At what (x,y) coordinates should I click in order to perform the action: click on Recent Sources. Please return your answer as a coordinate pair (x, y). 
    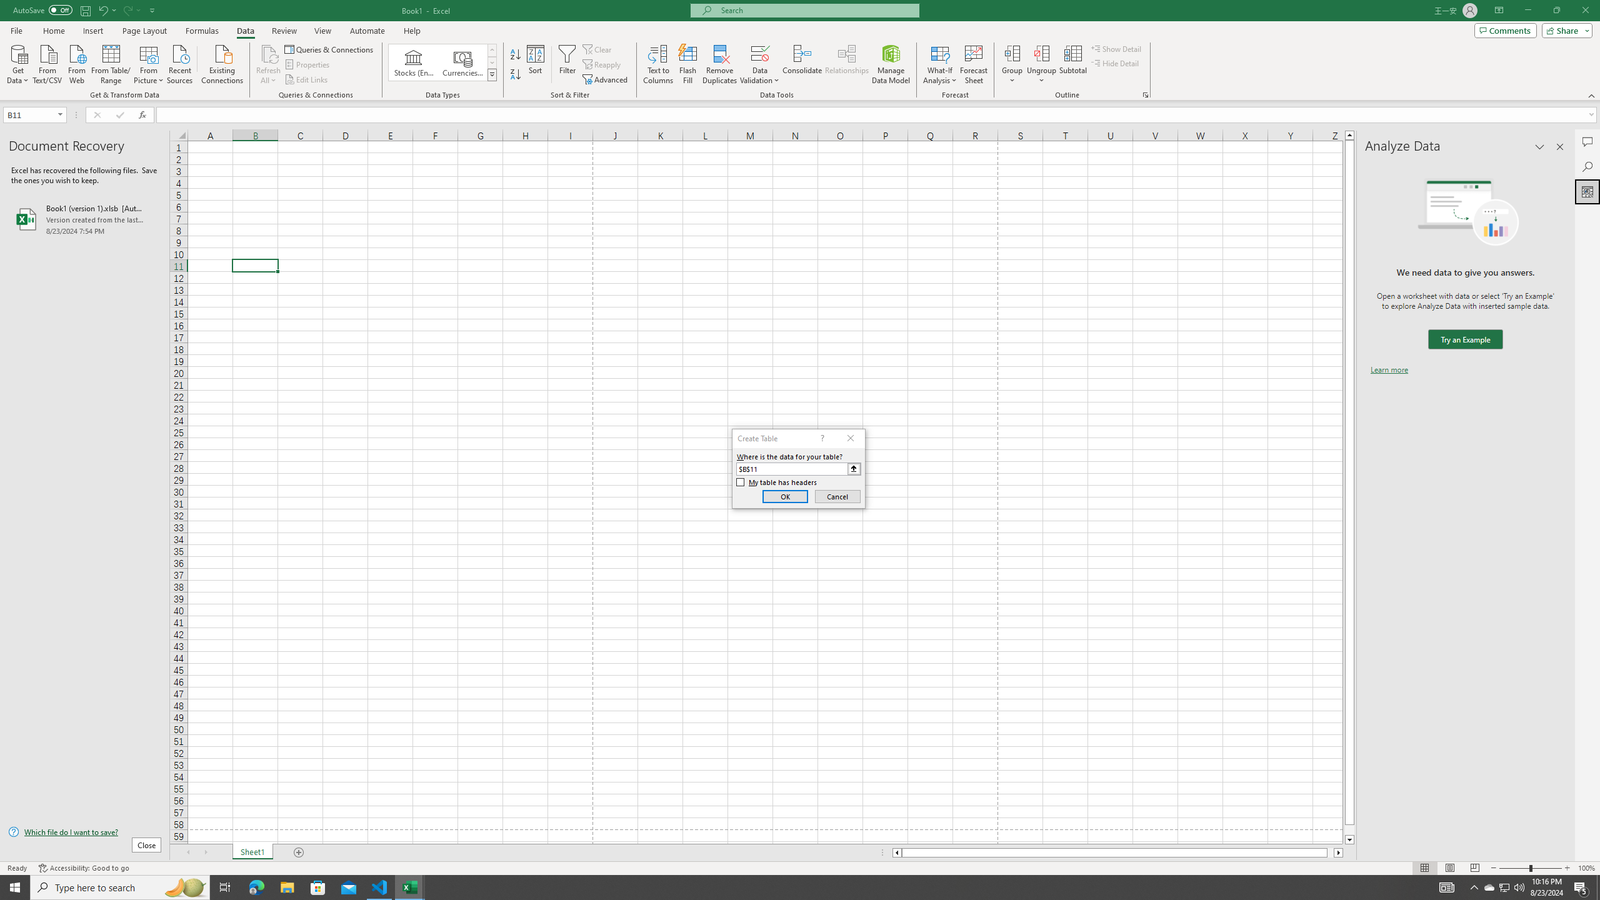
    Looking at the image, I should click on (180, 63).